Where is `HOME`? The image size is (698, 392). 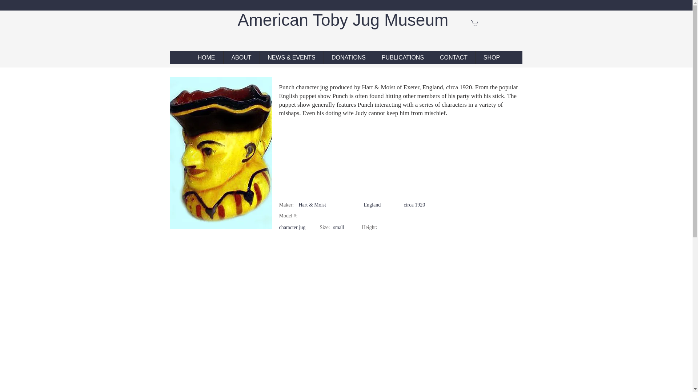
HOME is located at coordinates (206, 58).